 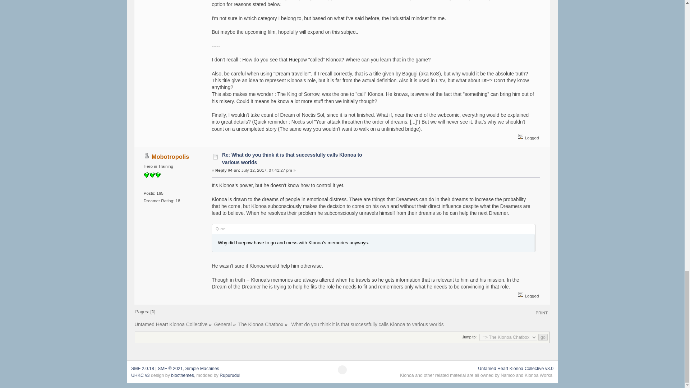 What do you see at coordinates (170, 156) in the screenshot?
I see `View the profile of Mobotropolis` at bounding box center [170, 156].